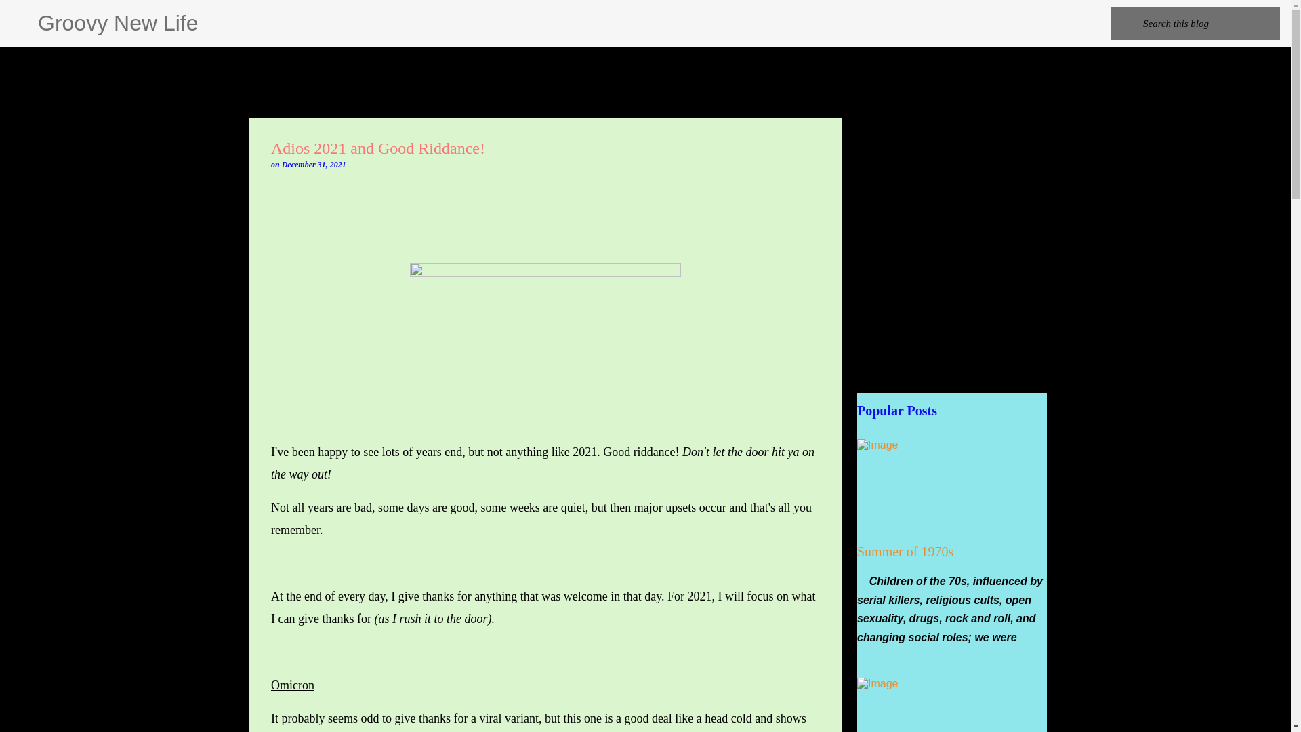 The image size is (1301, 732). I want to click on Summer of 1970s, so click(905, 552).